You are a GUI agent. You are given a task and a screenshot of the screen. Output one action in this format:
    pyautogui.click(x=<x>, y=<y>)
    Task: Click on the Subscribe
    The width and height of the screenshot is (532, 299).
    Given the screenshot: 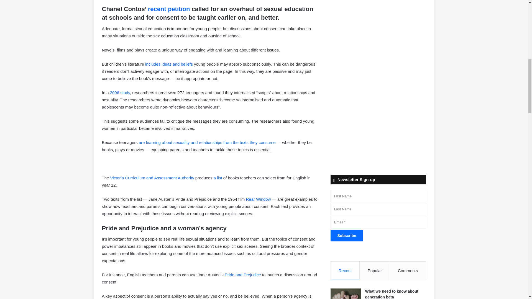 What is the action you would take?
    pyautogui.click(x=347, y=235)
    